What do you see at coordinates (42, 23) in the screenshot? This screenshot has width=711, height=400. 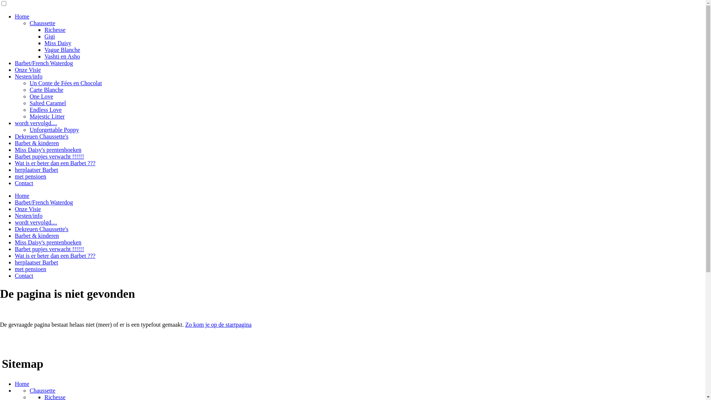 I see `Chaussette` at bounding box center [42, 23].